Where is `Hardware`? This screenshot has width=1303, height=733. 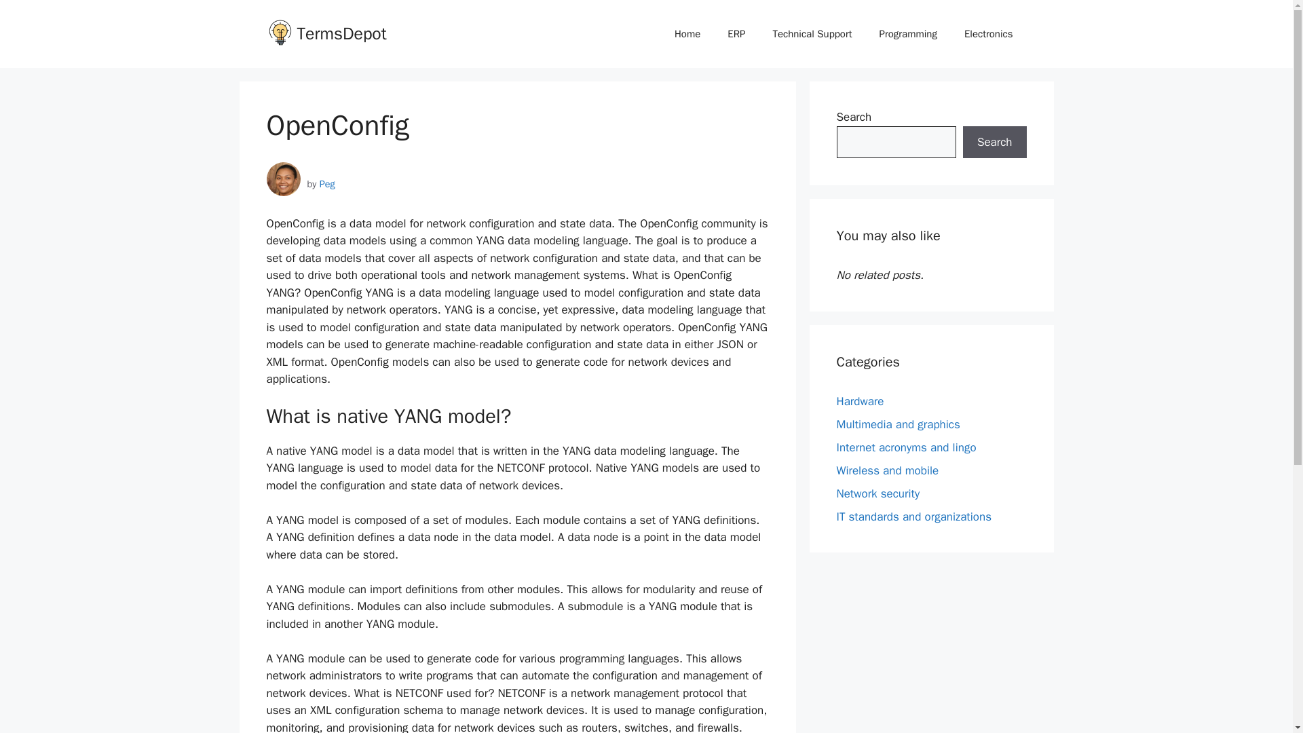
Hardware is located at coordinates (859, 400).